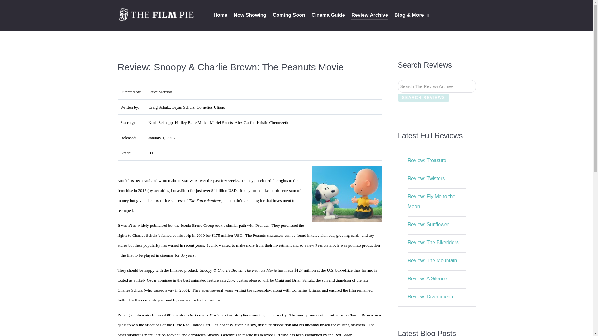  I want to click on SEARCH REVIEWS, so click(424, 98).